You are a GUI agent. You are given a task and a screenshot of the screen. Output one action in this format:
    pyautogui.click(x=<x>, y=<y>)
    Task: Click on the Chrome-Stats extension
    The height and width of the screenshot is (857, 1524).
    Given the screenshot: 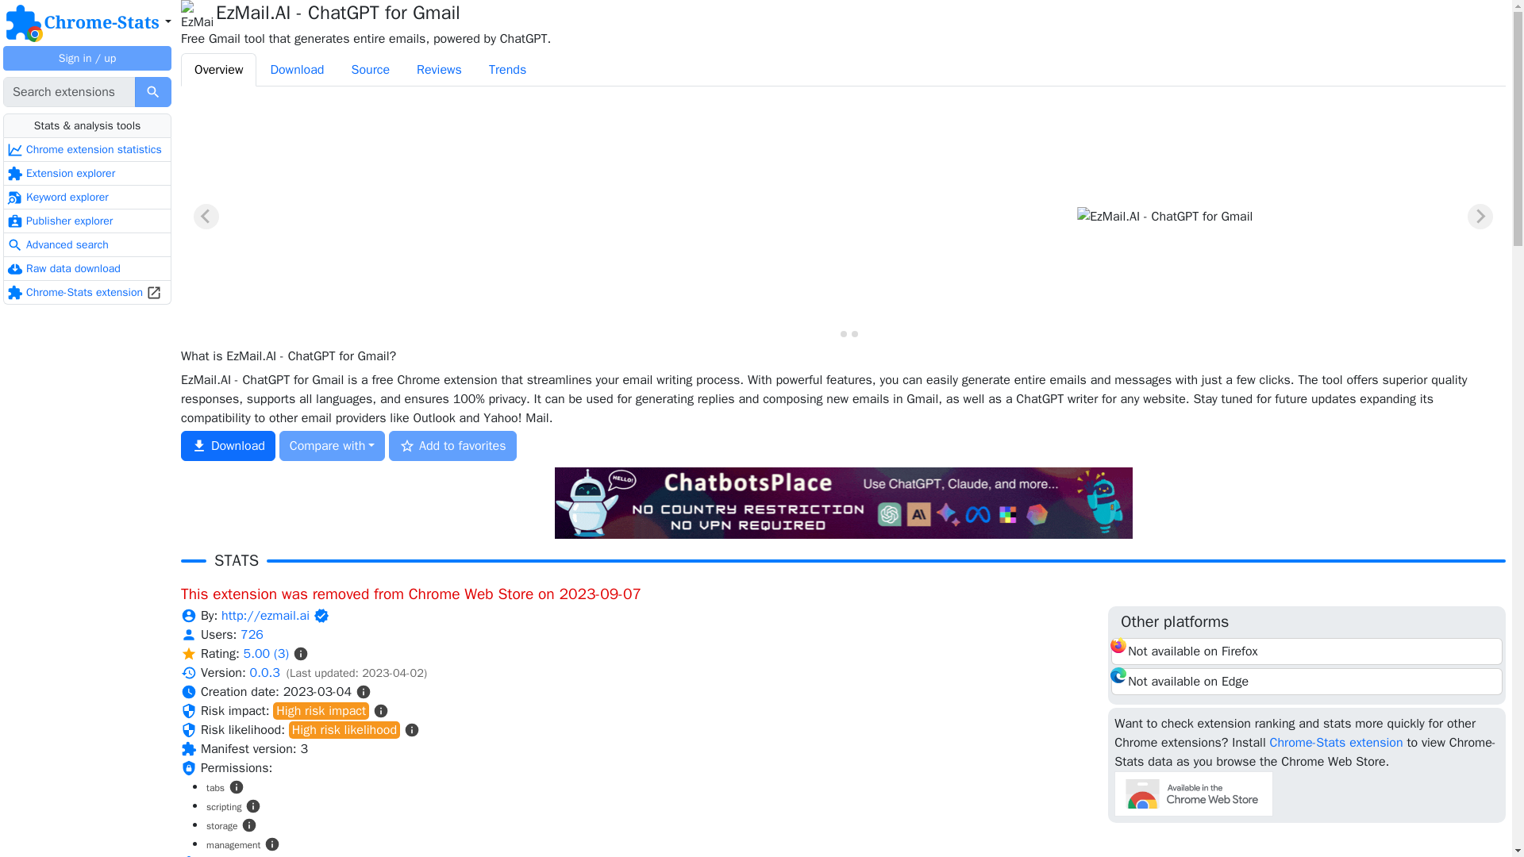 What is the action you would take?
    pyautogui.click(x=87, y=293)
    